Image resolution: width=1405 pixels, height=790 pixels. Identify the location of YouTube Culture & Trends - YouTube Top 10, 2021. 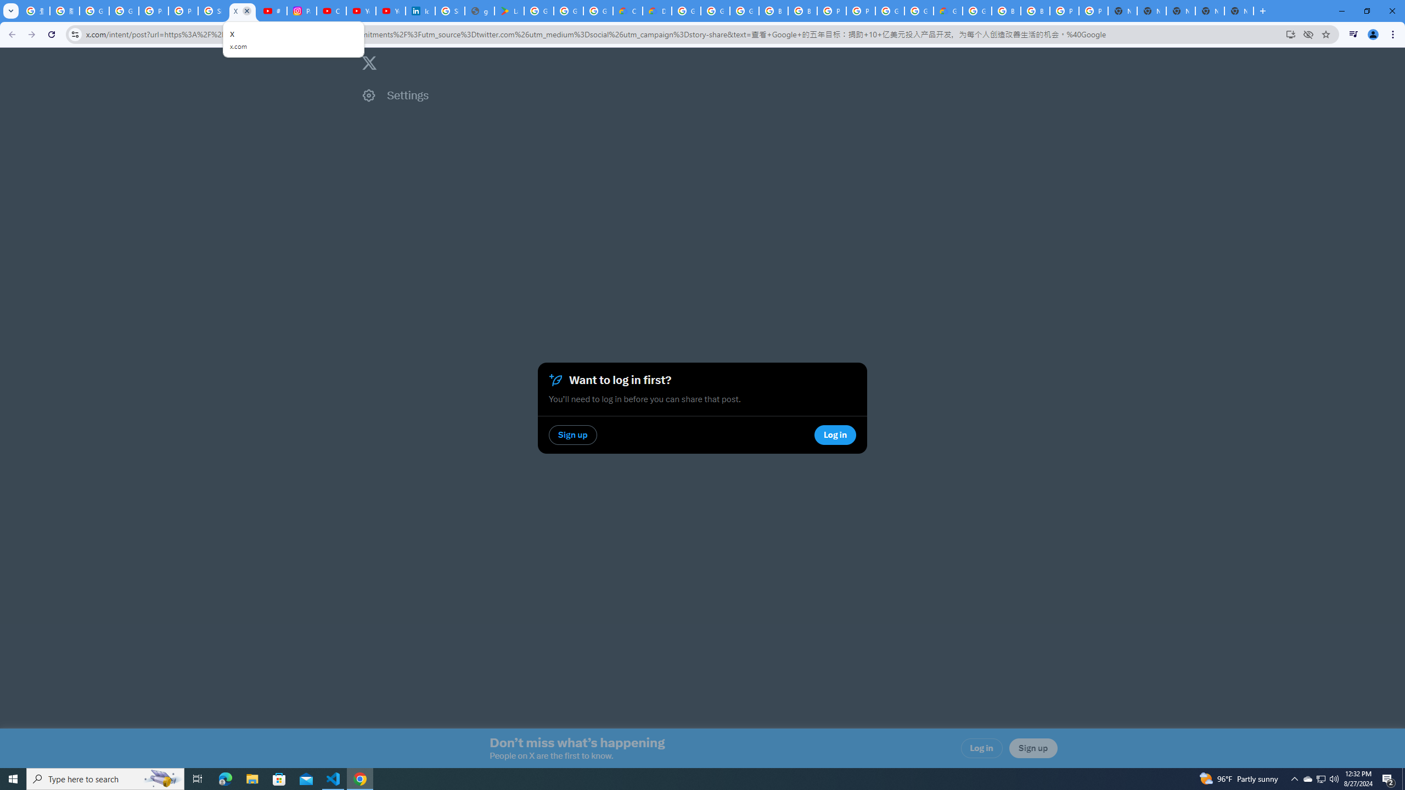
(390, 11).